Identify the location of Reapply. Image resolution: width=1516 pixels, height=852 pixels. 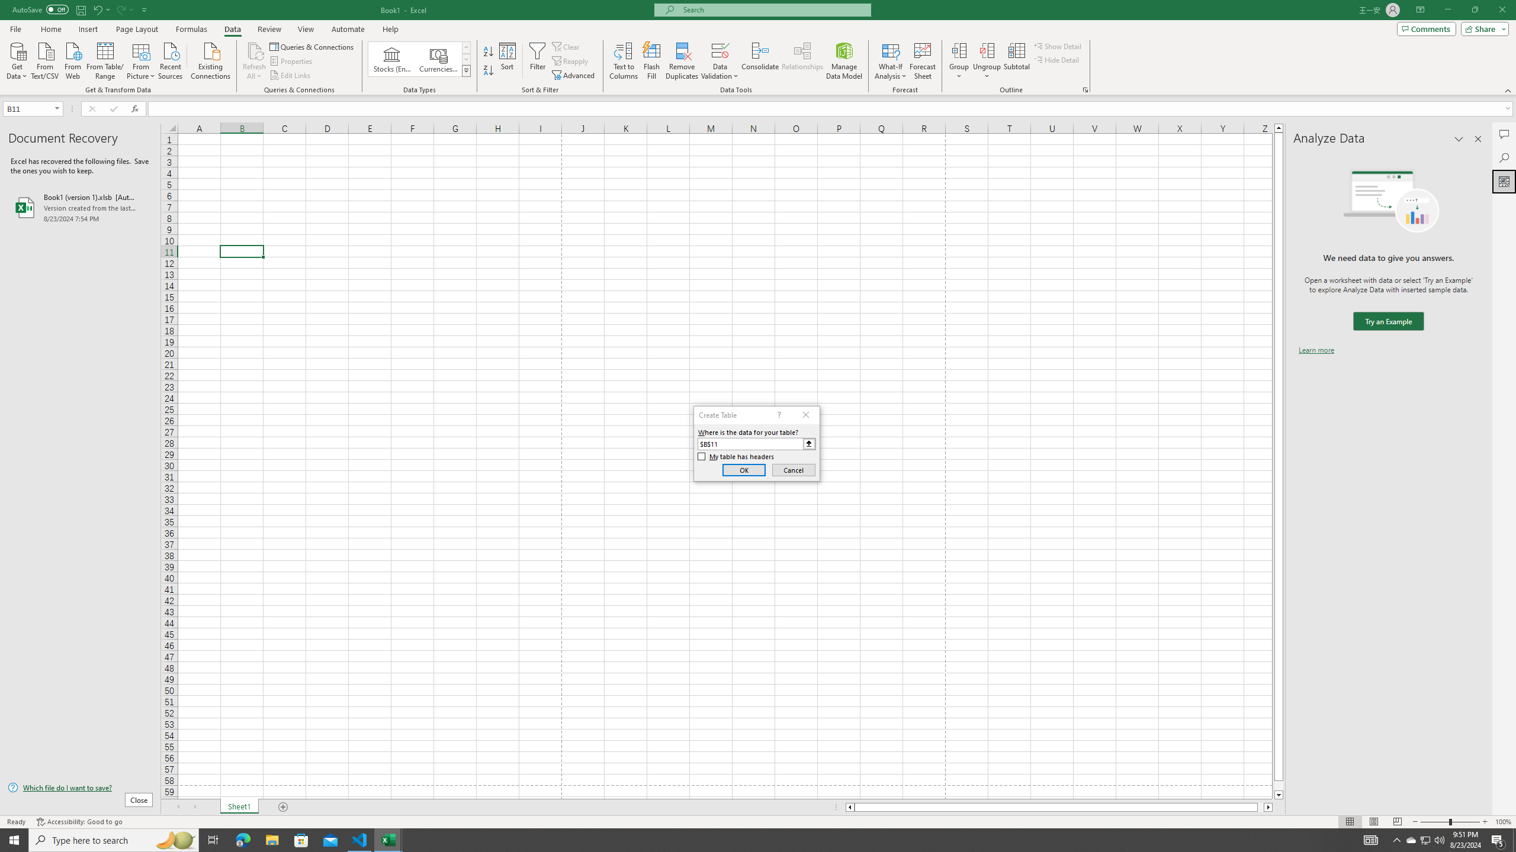
(571, 62).